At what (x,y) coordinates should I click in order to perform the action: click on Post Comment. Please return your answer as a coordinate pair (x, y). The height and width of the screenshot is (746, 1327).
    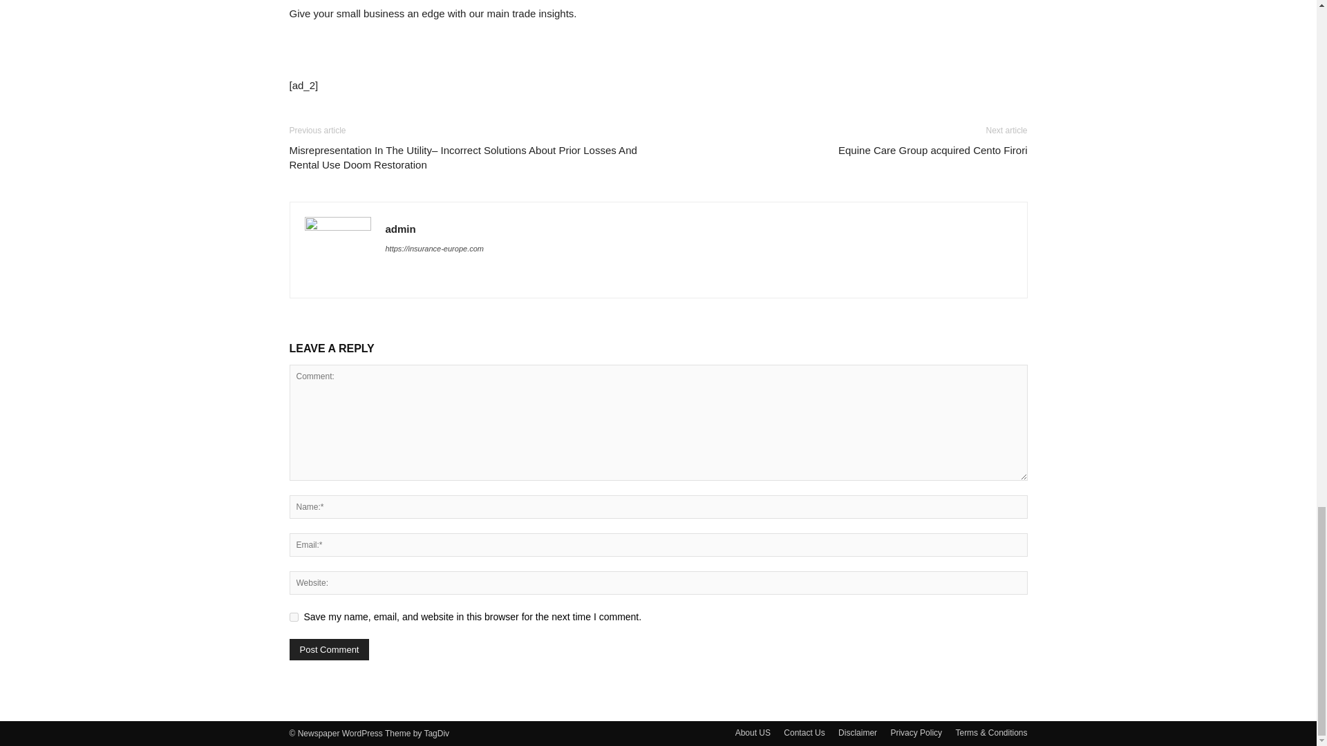
    Looking at the image, I should click on (329, 649).